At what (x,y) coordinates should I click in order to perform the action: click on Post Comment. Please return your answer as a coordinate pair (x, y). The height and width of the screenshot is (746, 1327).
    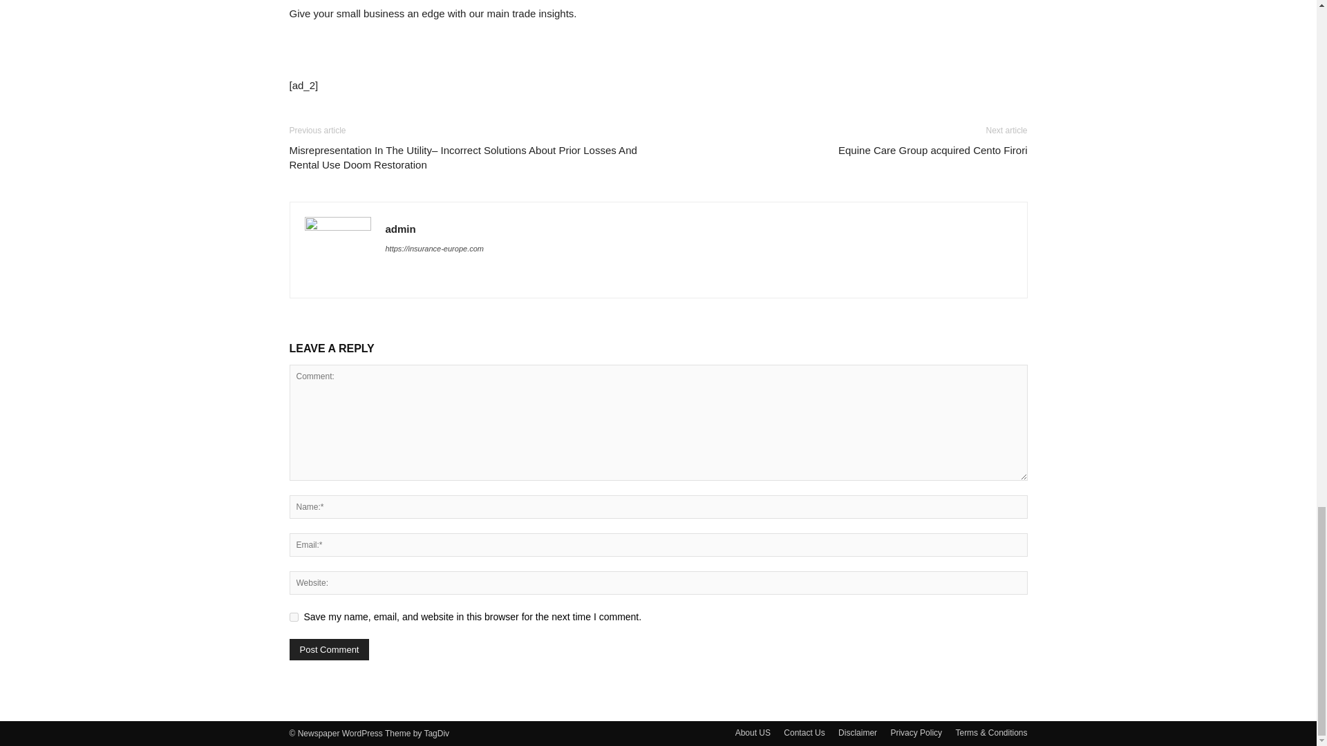
    Looking at the image, I should click on (329, 649).